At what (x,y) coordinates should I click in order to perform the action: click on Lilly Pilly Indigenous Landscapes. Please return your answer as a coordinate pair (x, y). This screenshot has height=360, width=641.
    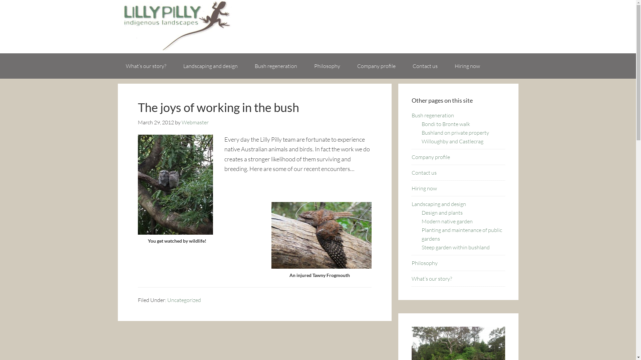
    Looking at the image, I should click on (318, 27).